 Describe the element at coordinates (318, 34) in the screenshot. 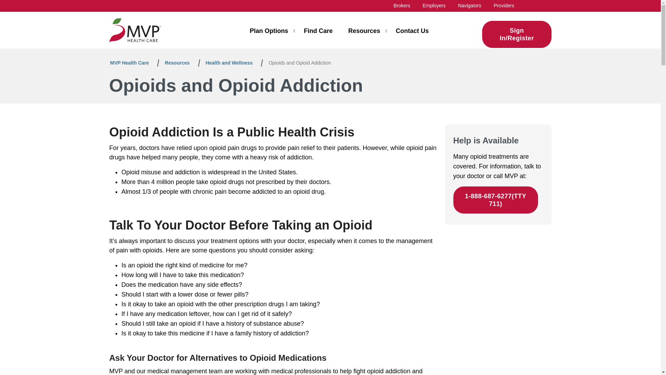

I see `Find Care` at that location.